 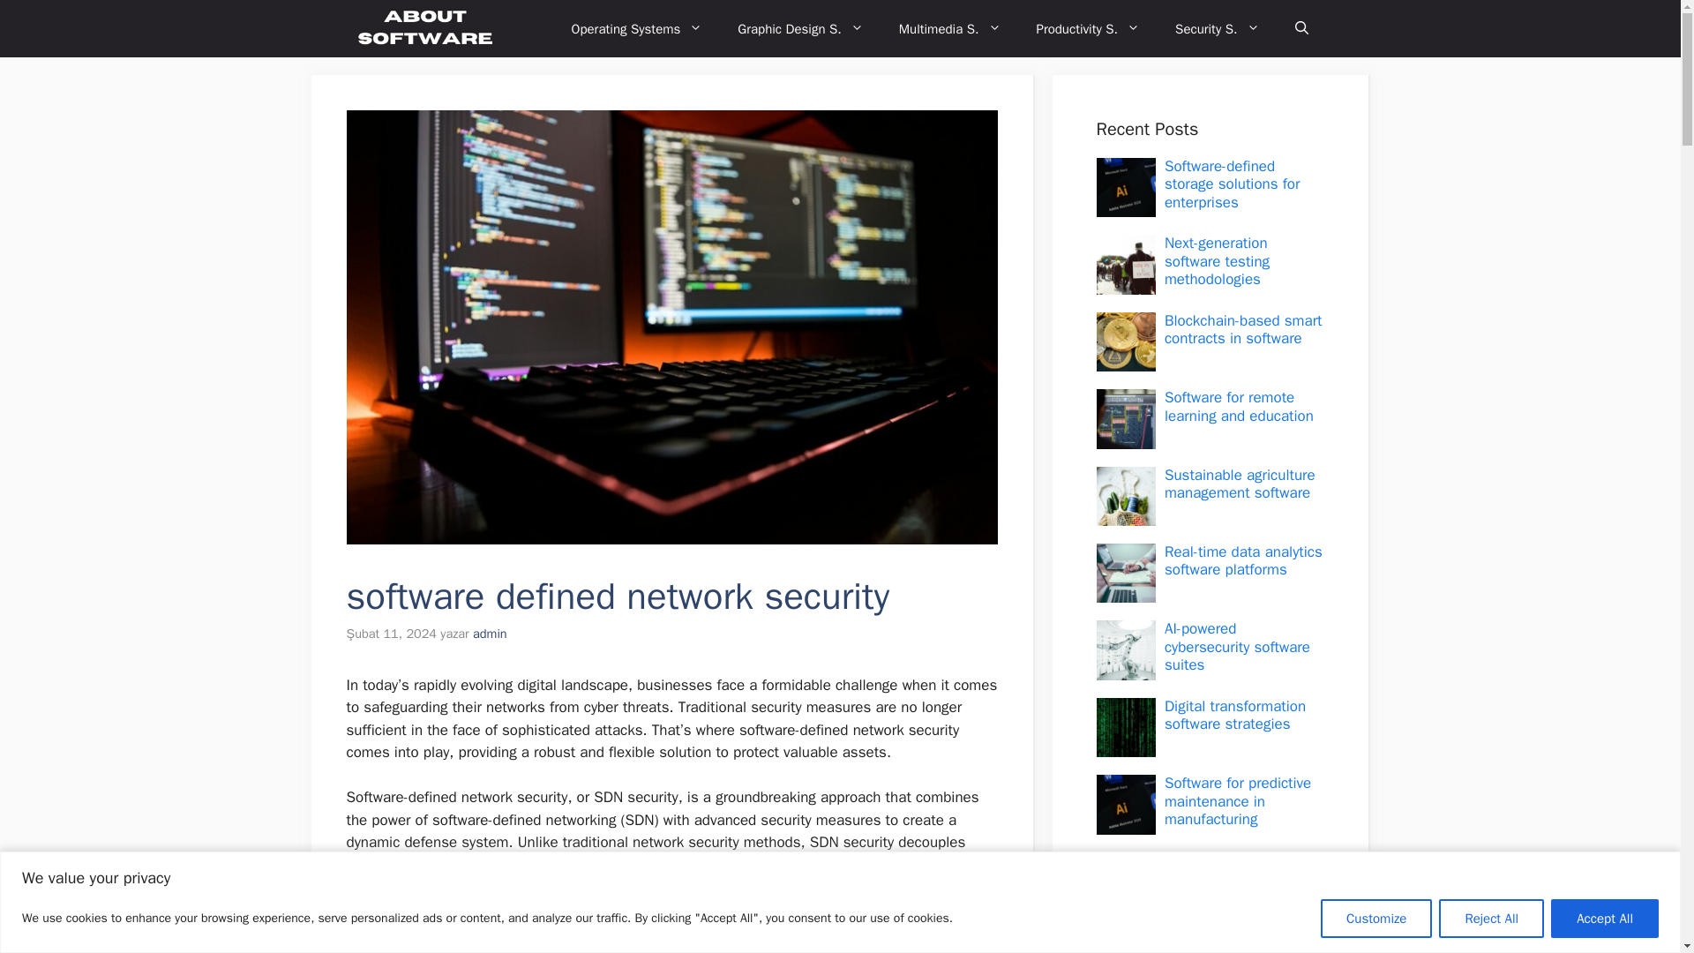 What do you see at coordinates (800, 28) in the screenshot?
I see `Graphic Design S.` at bounding box center [800, 28].